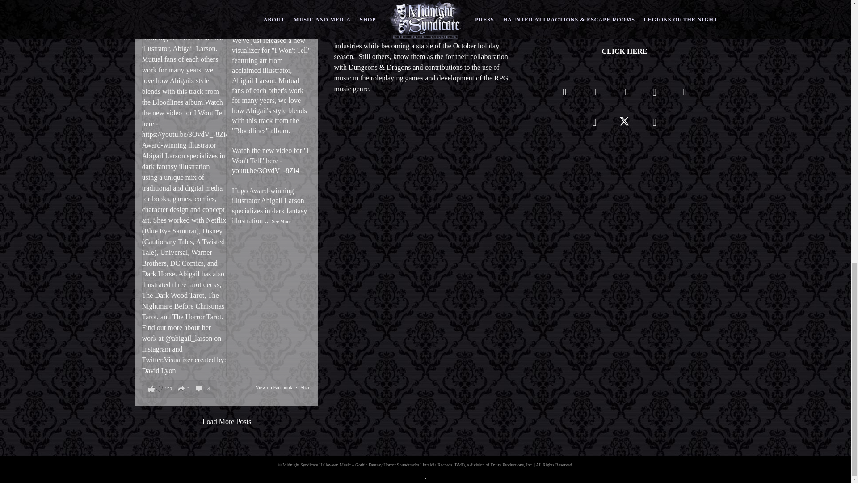  Describe the element at coordinates (594, 125) in the screenshot. I see `apple` at that location.